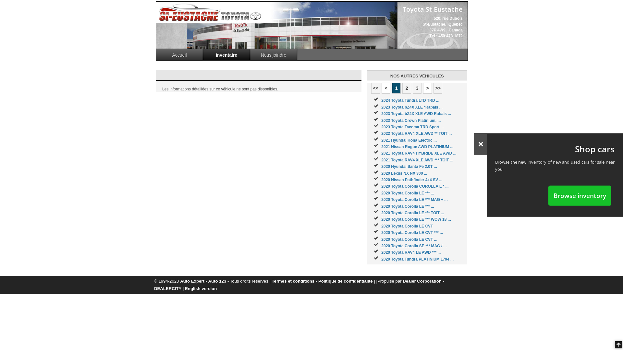  I want to click on 2021 Nissan Rogue AWD PLATINIUM ..., so click(417, 147).